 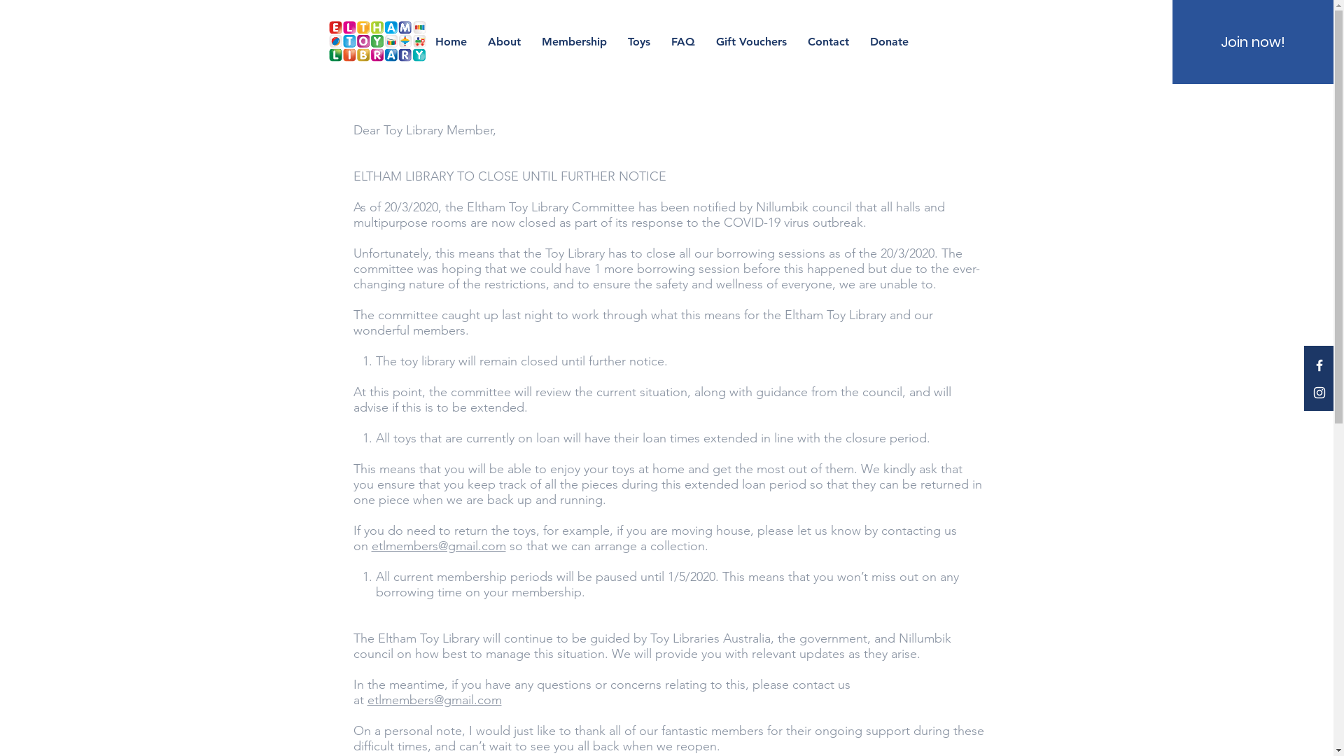 What do you see at coordinates (639, 42) in the screenshot?
I see `Toys` at bounding box center [639, 42].